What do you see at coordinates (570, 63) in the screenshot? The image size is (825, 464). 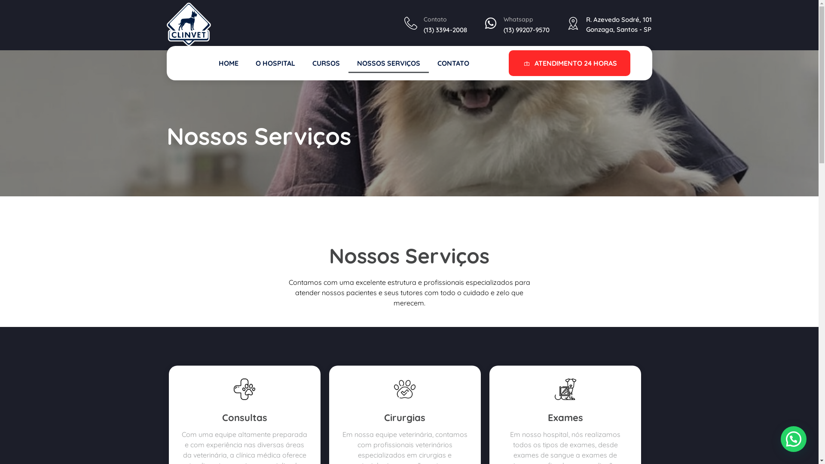 I see `ATENDIMENTO 24 HORAS` at bounding box center [570, 63].